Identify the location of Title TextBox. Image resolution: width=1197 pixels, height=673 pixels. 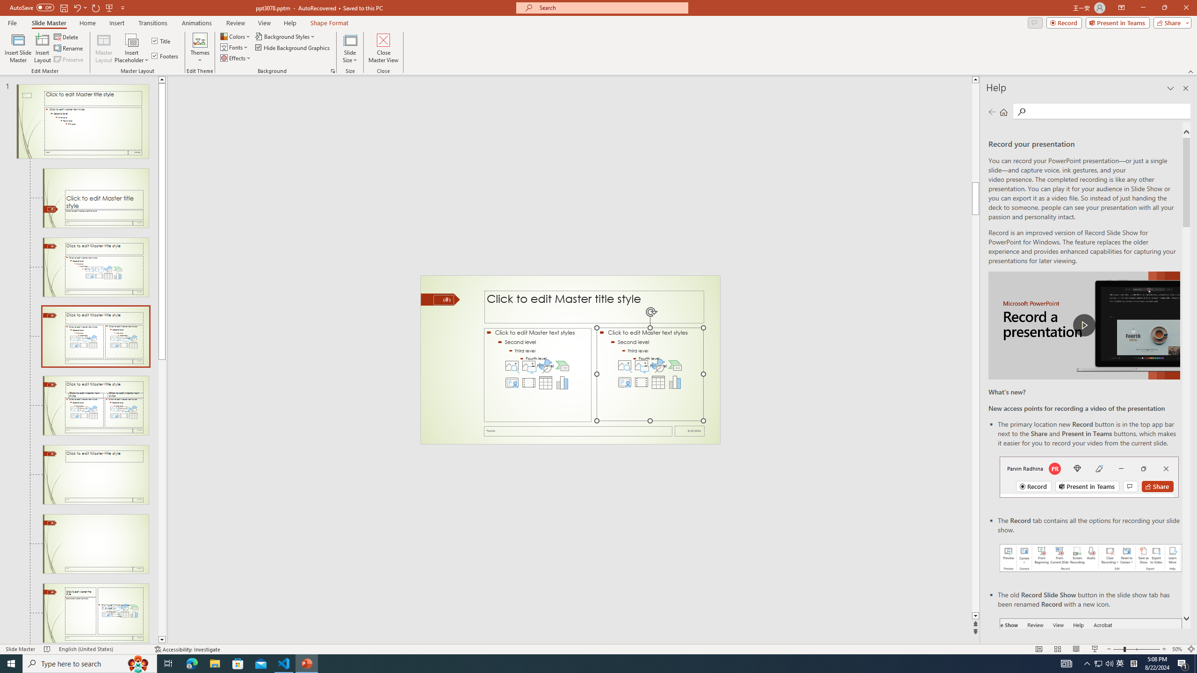
(594, 307).